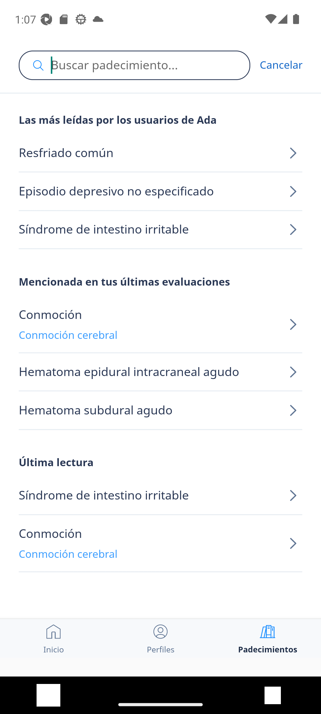  What do you see at coordinates (160, 638) in the screenshot?
I see `Perfiles` at bounding box center [160, 638].